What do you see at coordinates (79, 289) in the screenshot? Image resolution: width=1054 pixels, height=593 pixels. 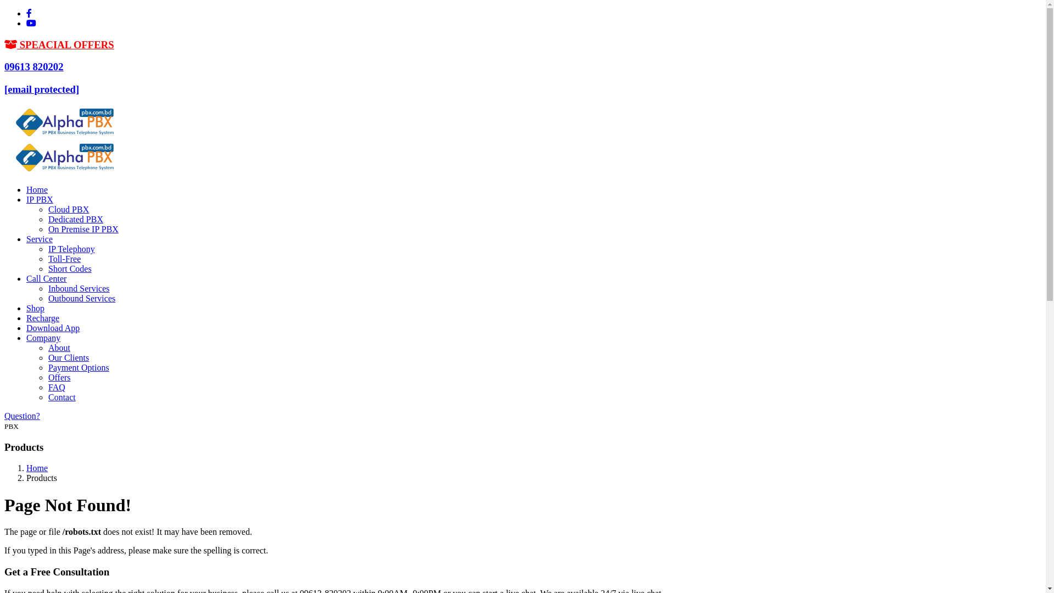 I see `Inbound Services` at bounding box center [79, 289].